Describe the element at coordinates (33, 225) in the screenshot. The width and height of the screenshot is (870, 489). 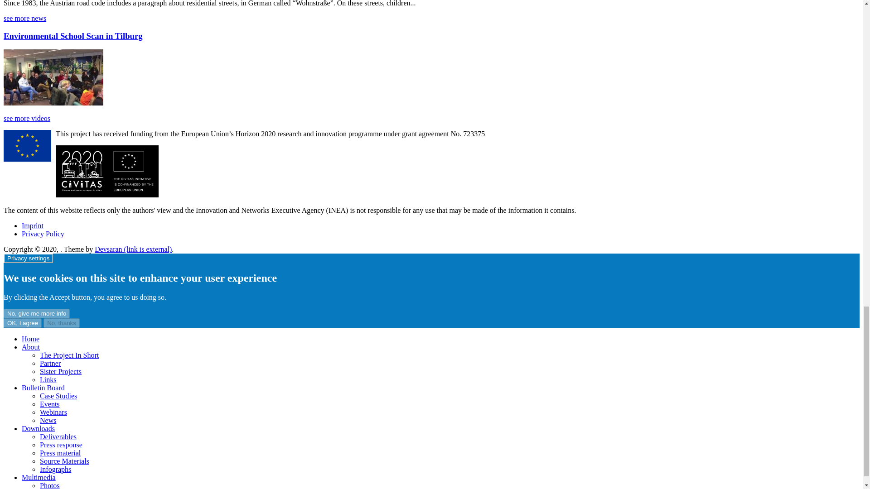
I see `Imprint` at that location.